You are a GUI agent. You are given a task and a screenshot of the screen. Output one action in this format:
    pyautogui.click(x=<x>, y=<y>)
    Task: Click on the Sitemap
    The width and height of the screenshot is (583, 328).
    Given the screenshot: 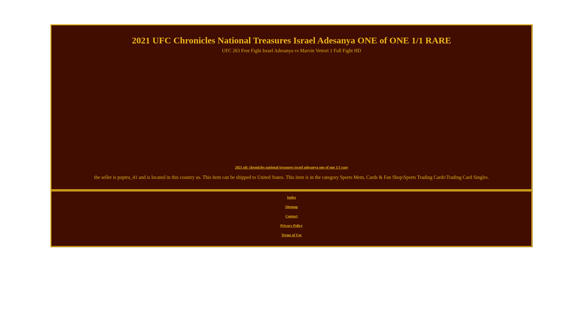 What is the action you would take?
    pyautogui.click(x=291, y=207)
    